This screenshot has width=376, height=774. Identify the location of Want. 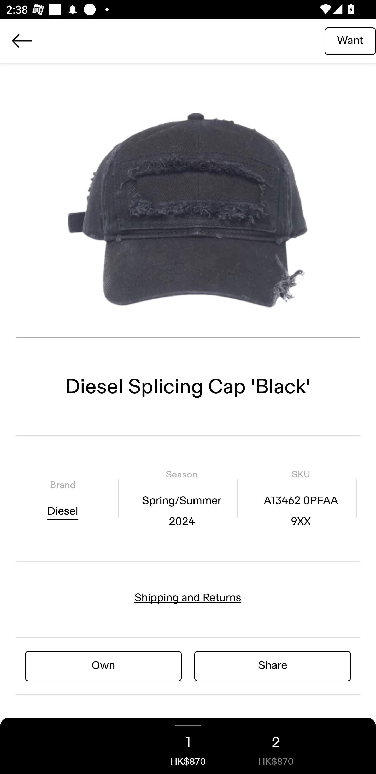
(350, 41).